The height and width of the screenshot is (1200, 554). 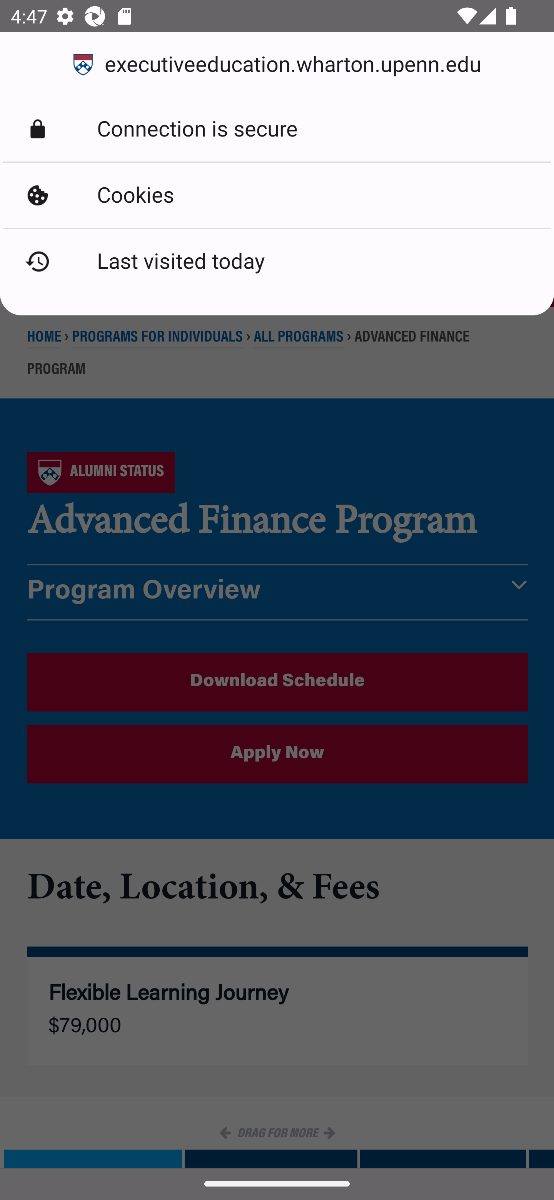 What do you see at coordinates (277, 262) in the screenshot?
I see `Last visited today` at bounding box center [277, 262].